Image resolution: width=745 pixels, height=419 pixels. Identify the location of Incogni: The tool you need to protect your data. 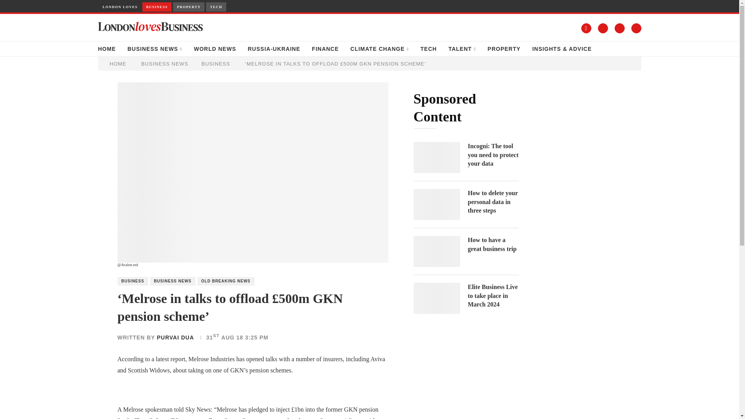
(437, 158).